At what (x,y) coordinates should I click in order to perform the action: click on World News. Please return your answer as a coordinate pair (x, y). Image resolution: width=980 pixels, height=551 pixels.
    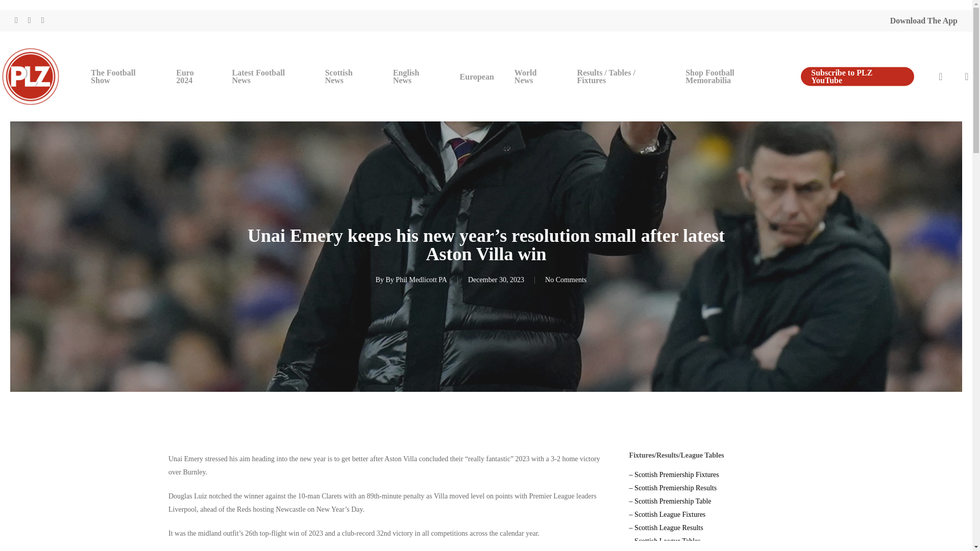
    Looking at the image, I should click on (536, 77).